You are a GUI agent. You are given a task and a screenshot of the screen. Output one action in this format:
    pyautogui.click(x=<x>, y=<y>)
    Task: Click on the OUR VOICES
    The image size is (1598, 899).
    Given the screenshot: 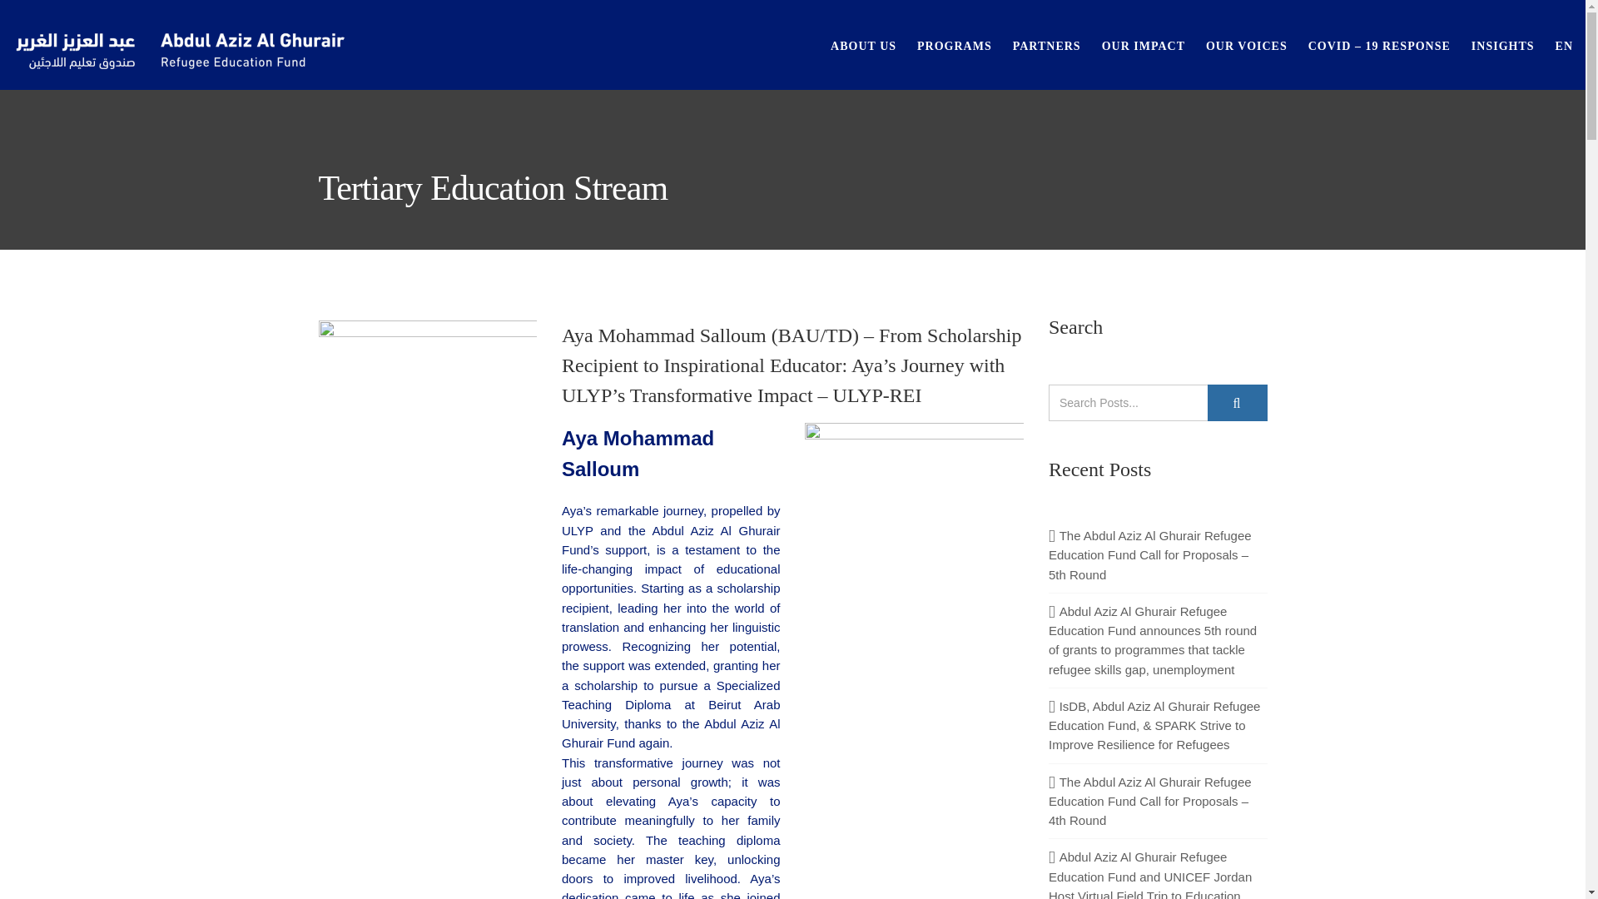 What is the action you would take?
    pyautogui.click(x=1247, y=45)
    